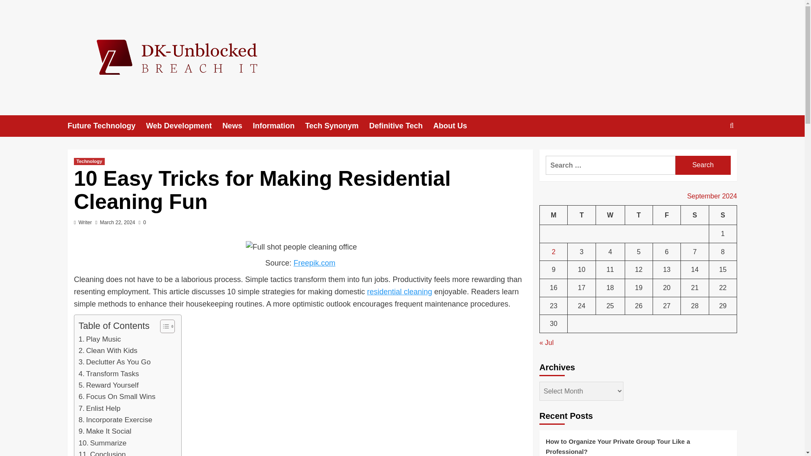 The height and width of the screenshot is (456, 811). I want to click on Conclusion, so click(102, 452).